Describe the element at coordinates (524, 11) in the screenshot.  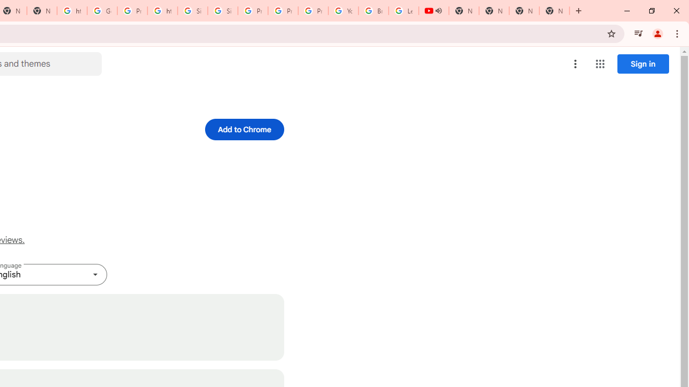
I see `New Tab` at that location.